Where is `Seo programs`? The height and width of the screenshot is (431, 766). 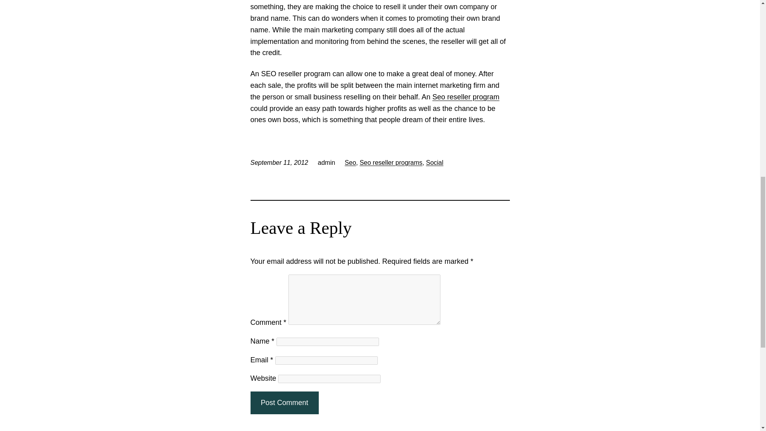
Seo programs is located at coordinates (466, 97).